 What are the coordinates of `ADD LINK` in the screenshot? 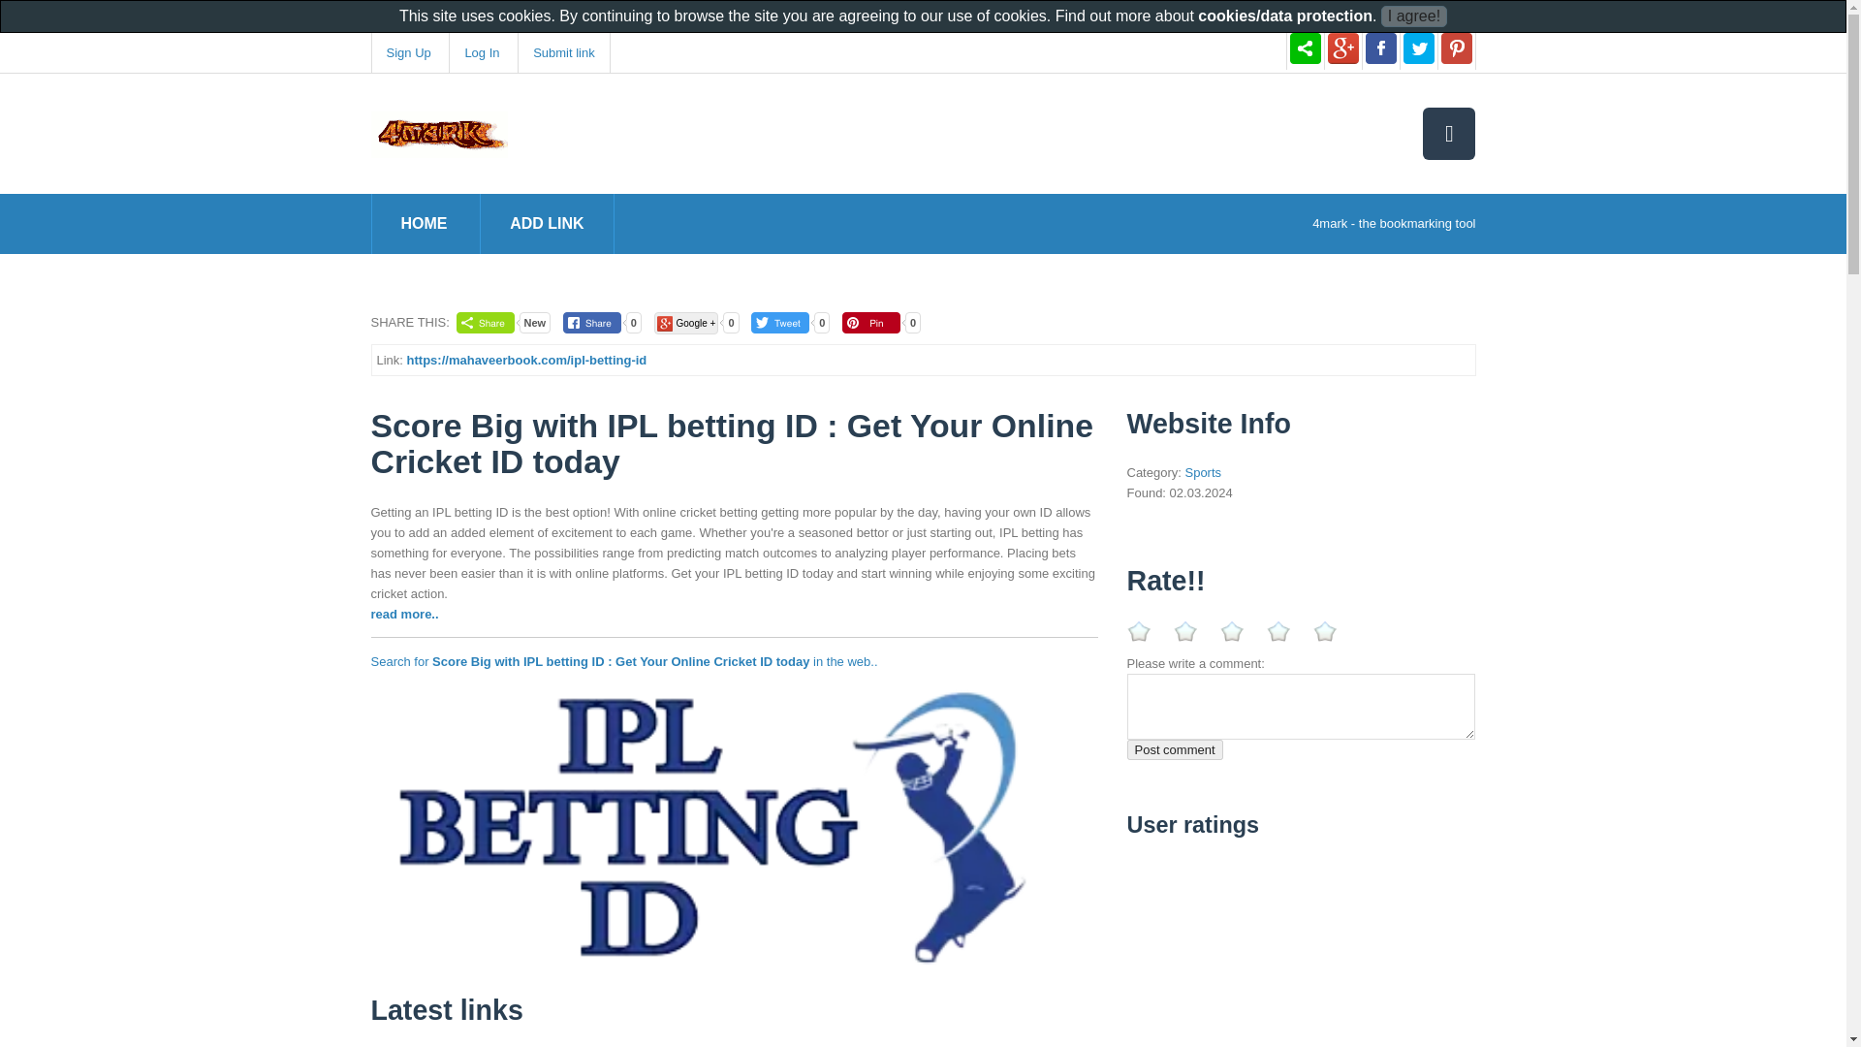 It's located at (547, 223).